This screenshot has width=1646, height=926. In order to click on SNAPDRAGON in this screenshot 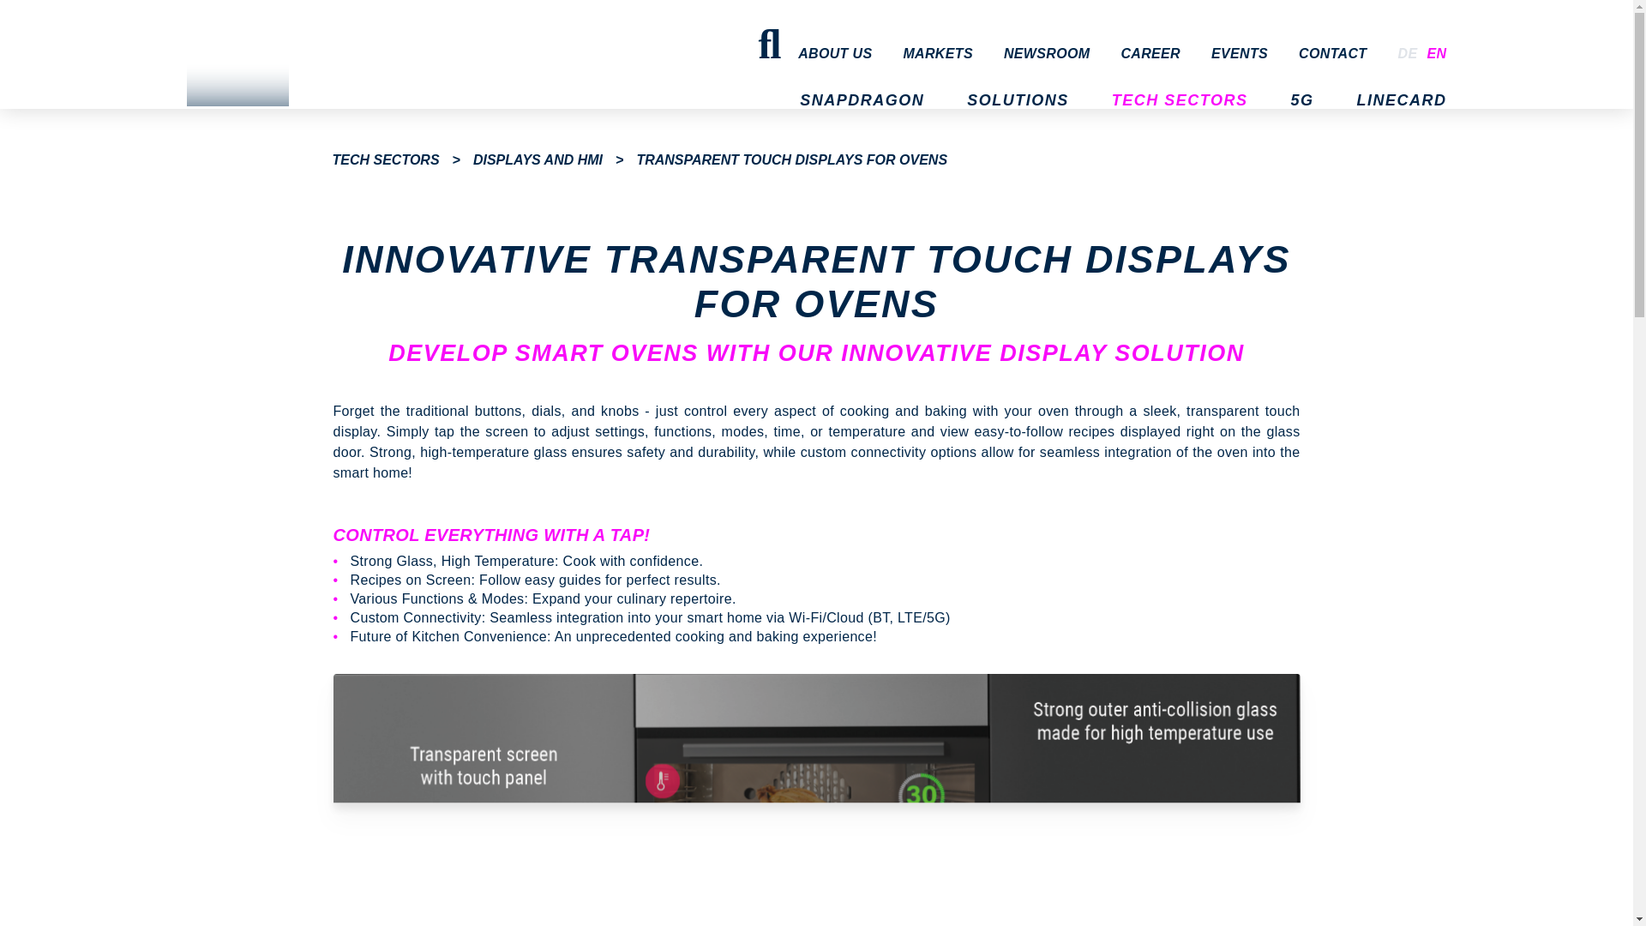, I will do `click(862, 117)`.